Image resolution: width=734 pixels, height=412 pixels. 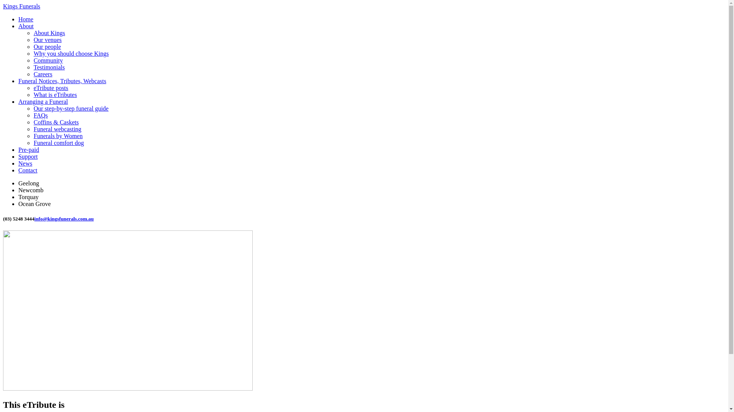 I want to click on Support, so click(x=28, y=156).